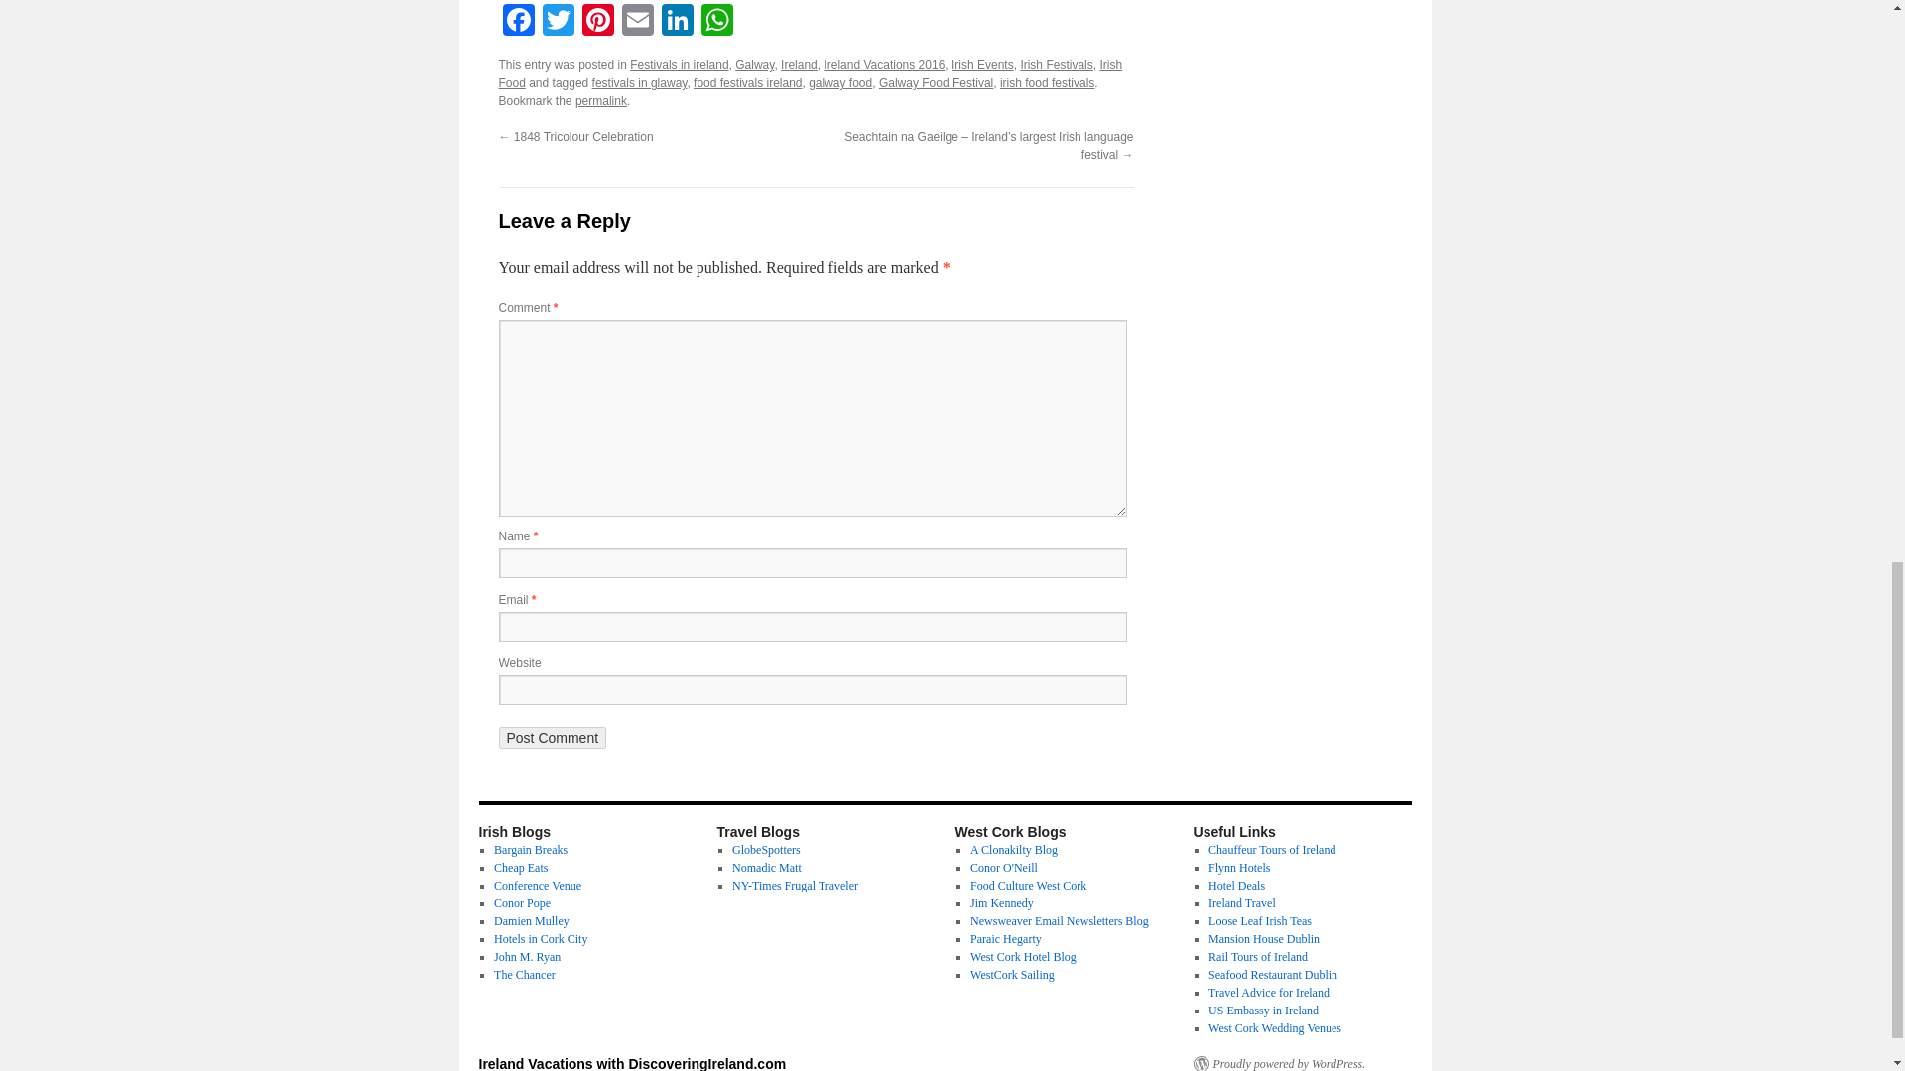  What do you see at coordinates (716, 22) in the screenshot?
I see `WhatsApp` at bounding box center [716, 22].